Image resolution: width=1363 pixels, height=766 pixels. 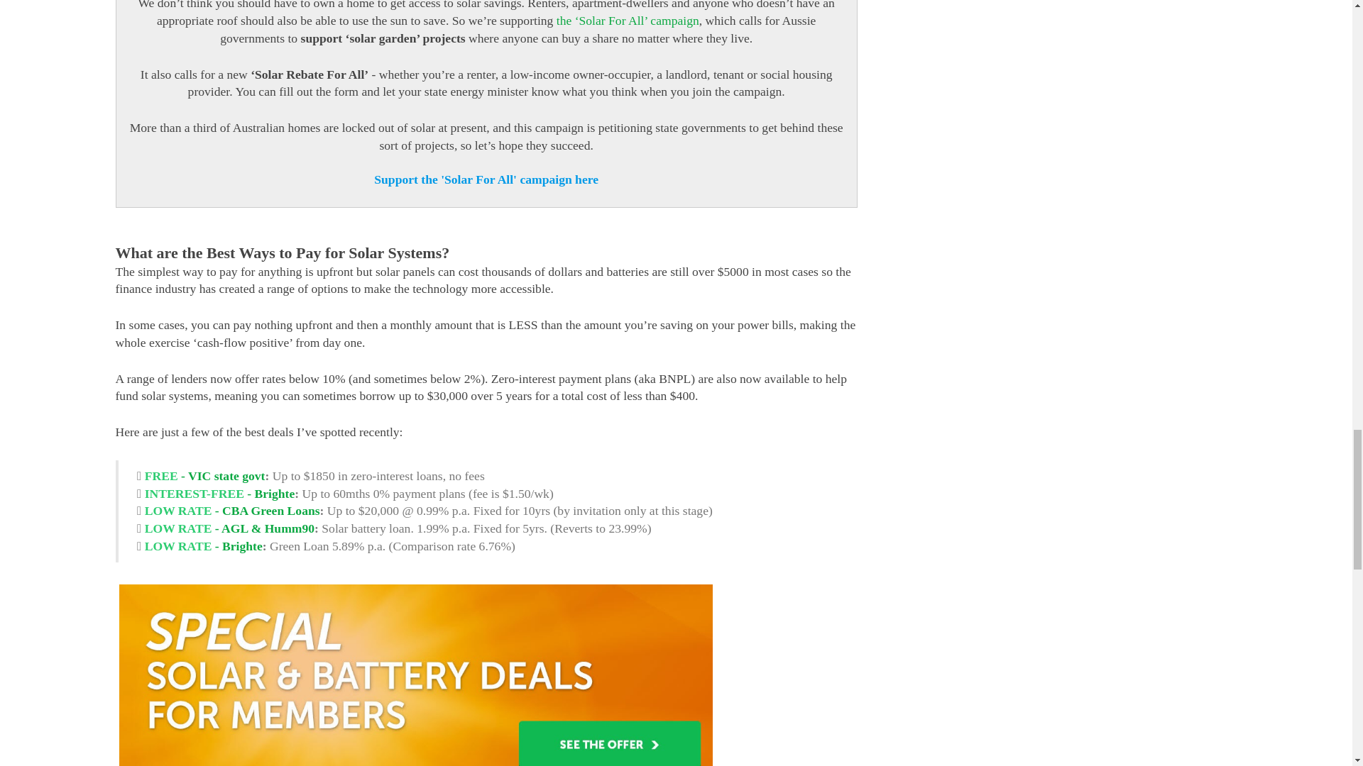 I want to click on LOW RATE - Brighte, so click(x=203, y=546).